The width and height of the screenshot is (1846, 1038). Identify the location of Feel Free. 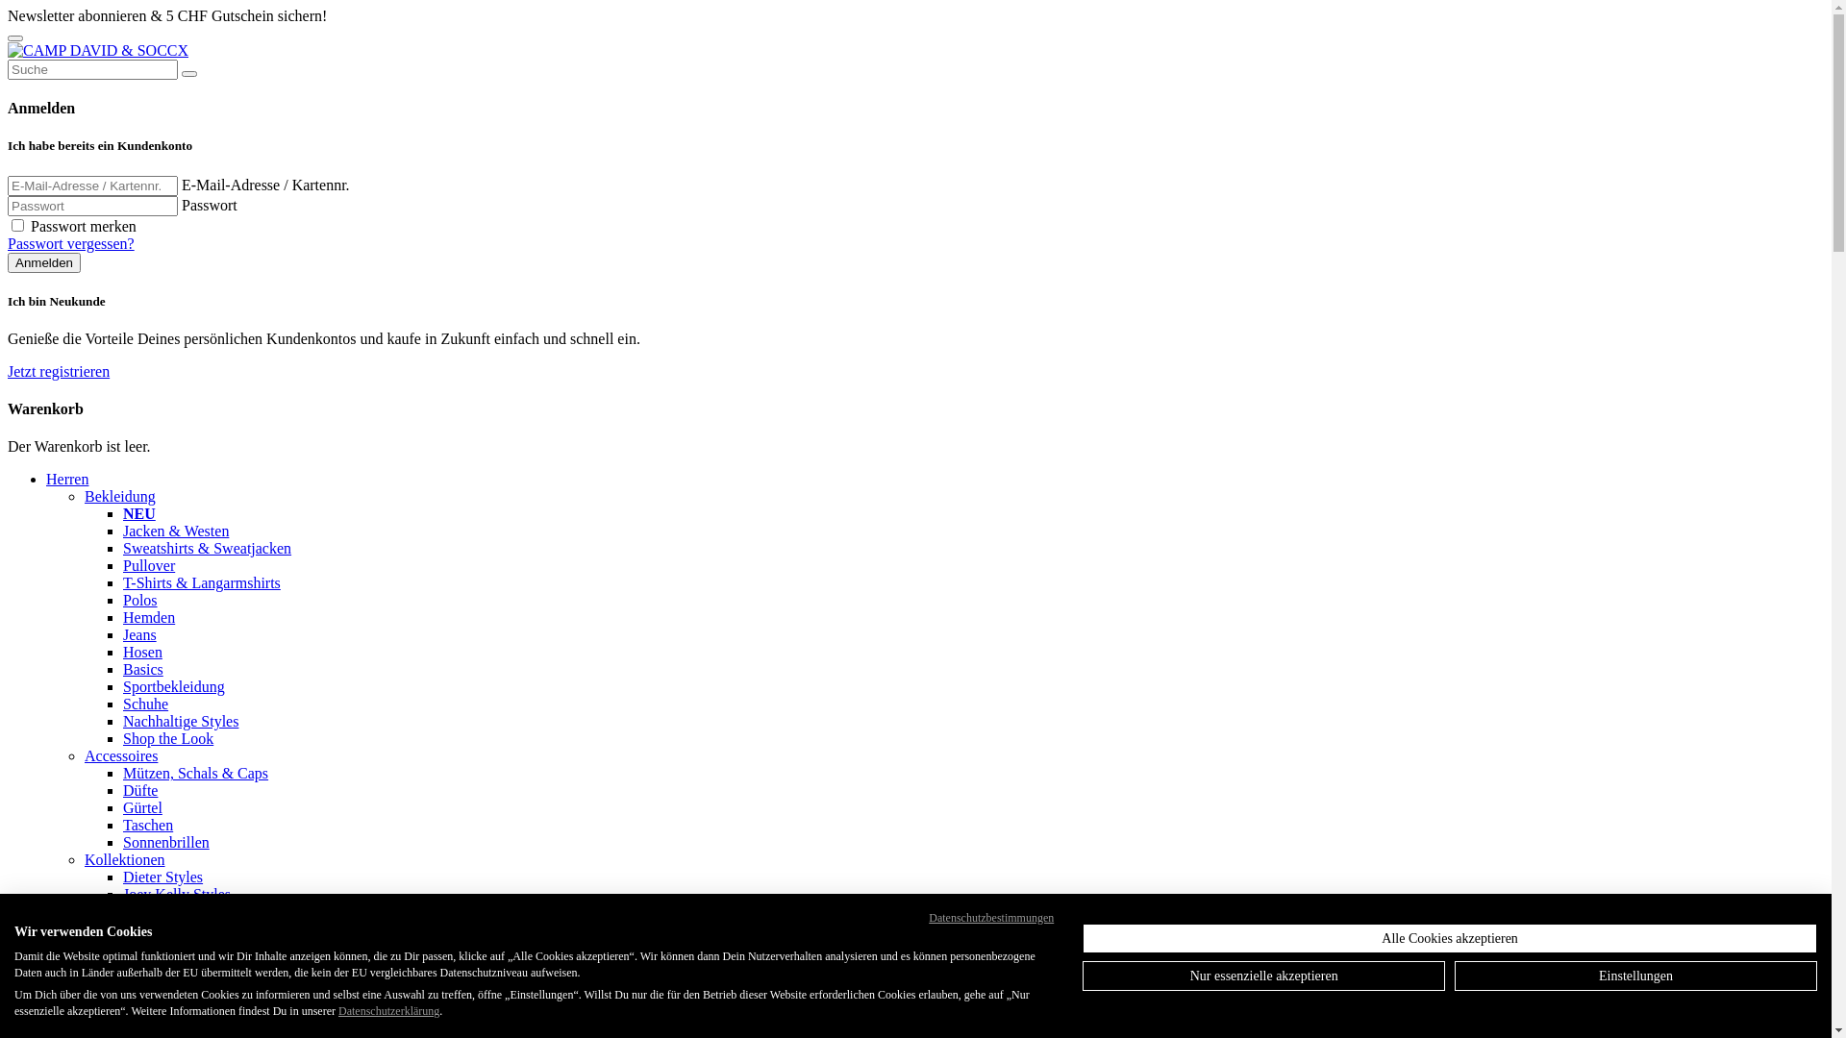
(152, 928).